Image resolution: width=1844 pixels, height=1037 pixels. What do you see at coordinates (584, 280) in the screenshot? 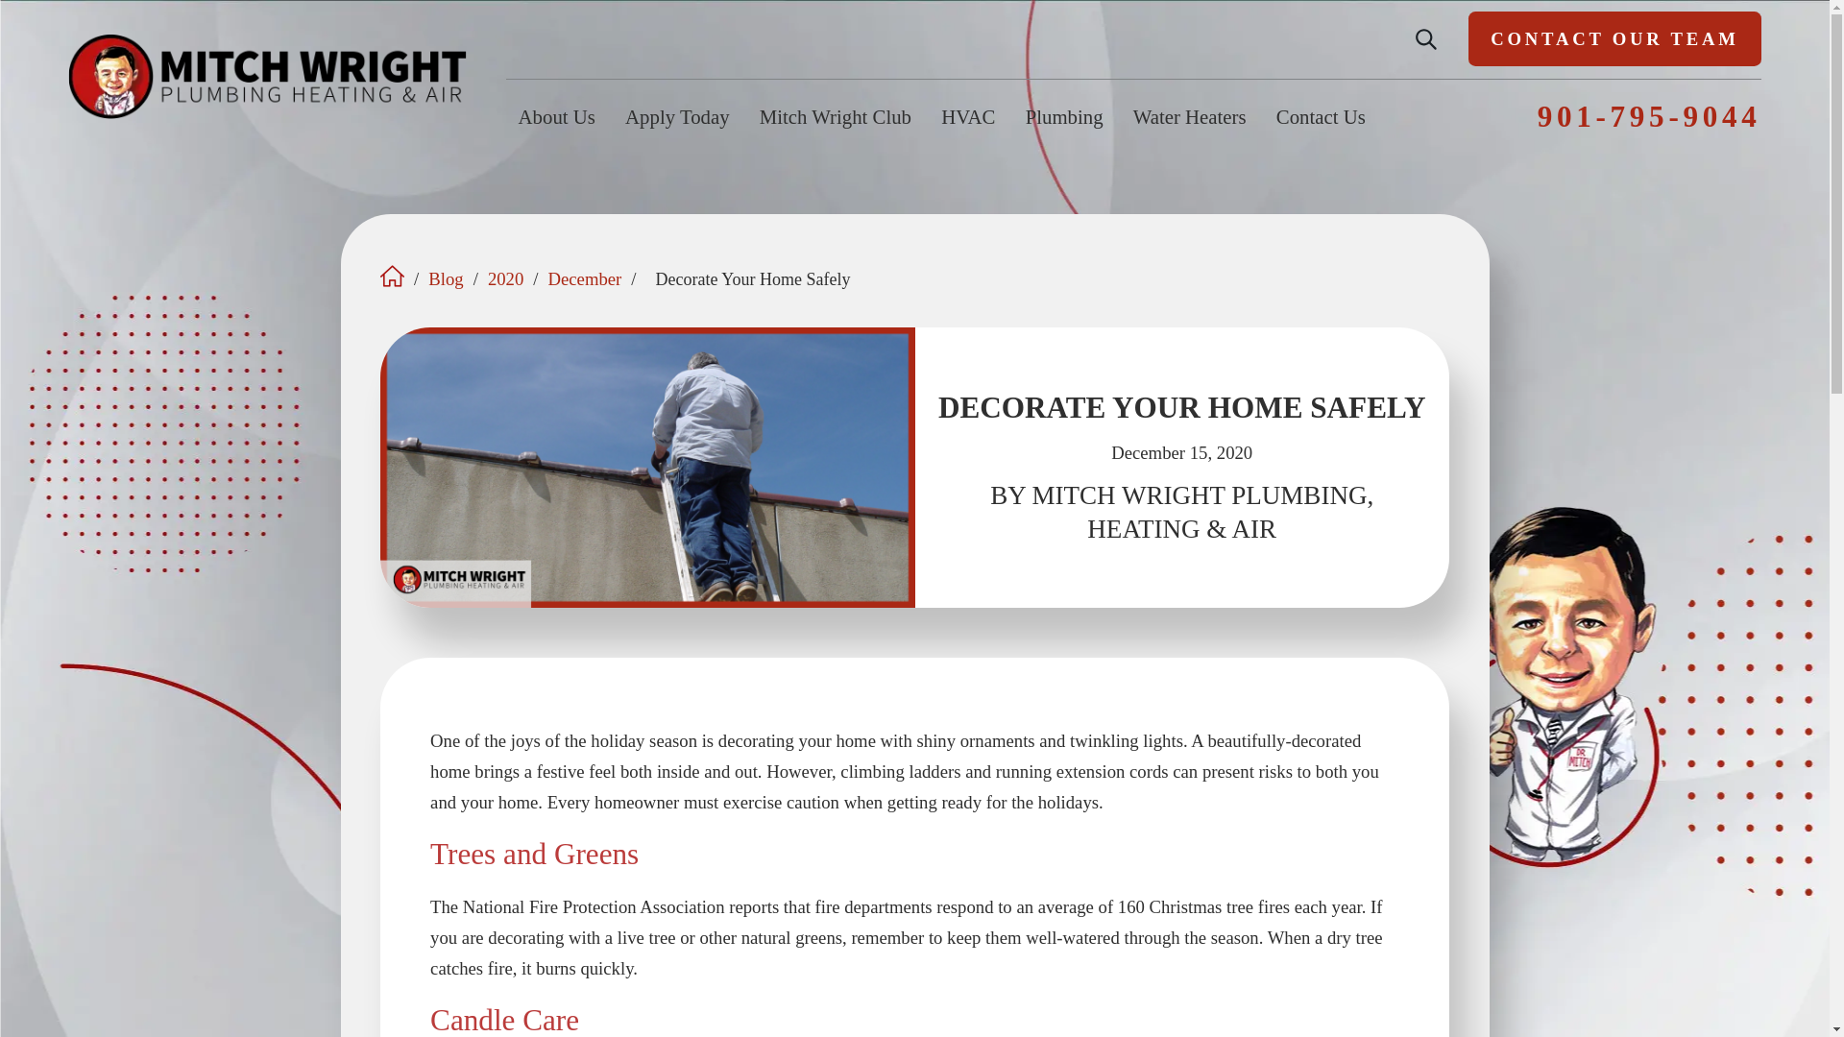
I see `December` at bounding box center [584, 280].